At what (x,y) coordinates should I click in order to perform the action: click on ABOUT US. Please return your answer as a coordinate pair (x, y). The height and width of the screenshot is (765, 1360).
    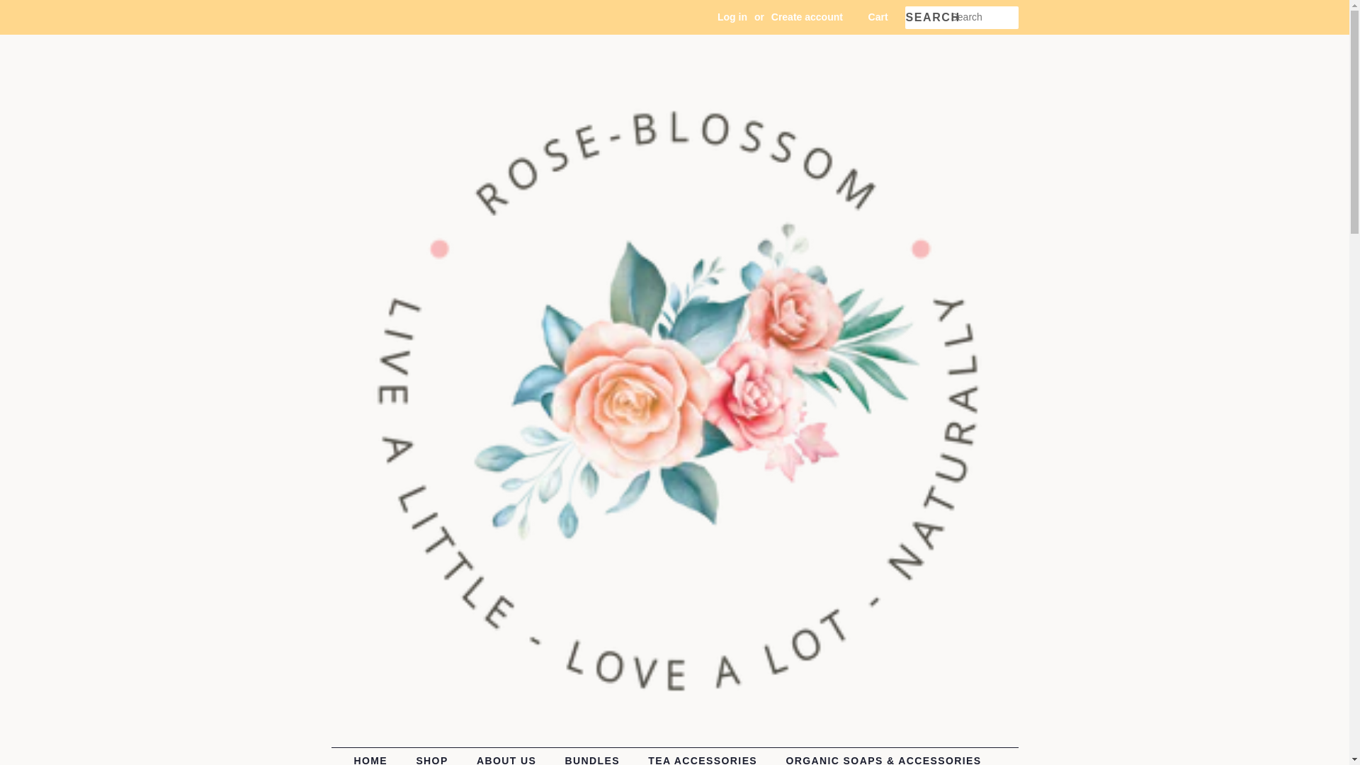
    Looking at the image, I should click on (509, 756).